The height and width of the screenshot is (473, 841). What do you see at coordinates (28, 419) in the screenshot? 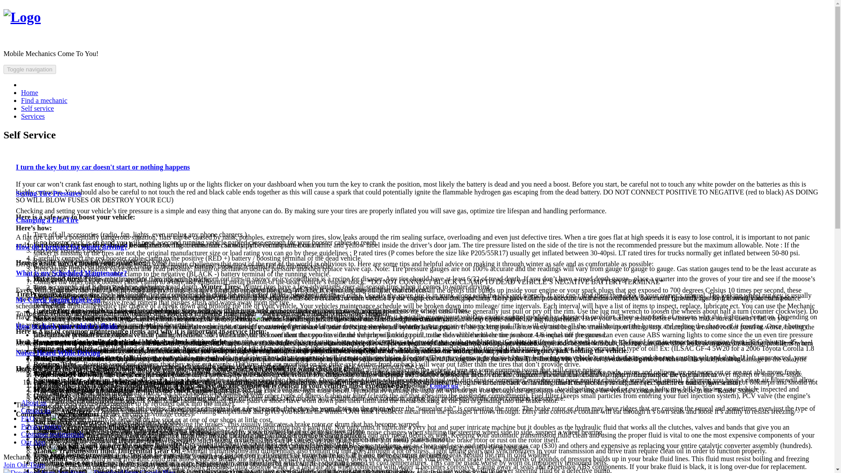
I see `FAQ` at bounding box center [28, 419].